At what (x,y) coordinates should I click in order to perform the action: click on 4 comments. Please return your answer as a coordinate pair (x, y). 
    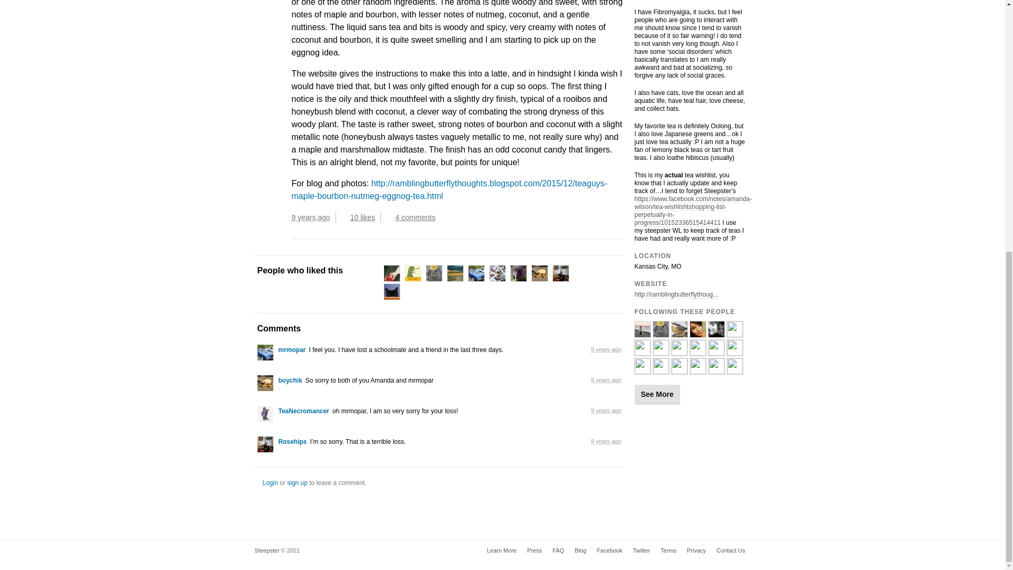
    Looking at the image, I should click on (413, 217).